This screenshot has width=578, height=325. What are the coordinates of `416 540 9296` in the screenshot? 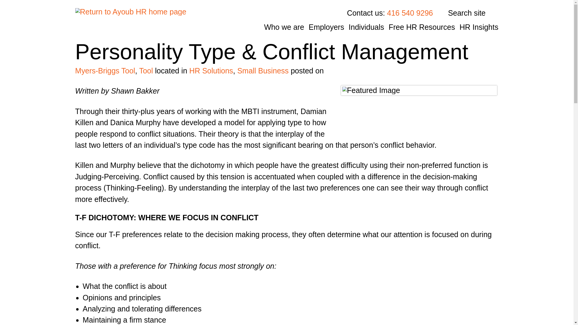 It's located at (410, 13).